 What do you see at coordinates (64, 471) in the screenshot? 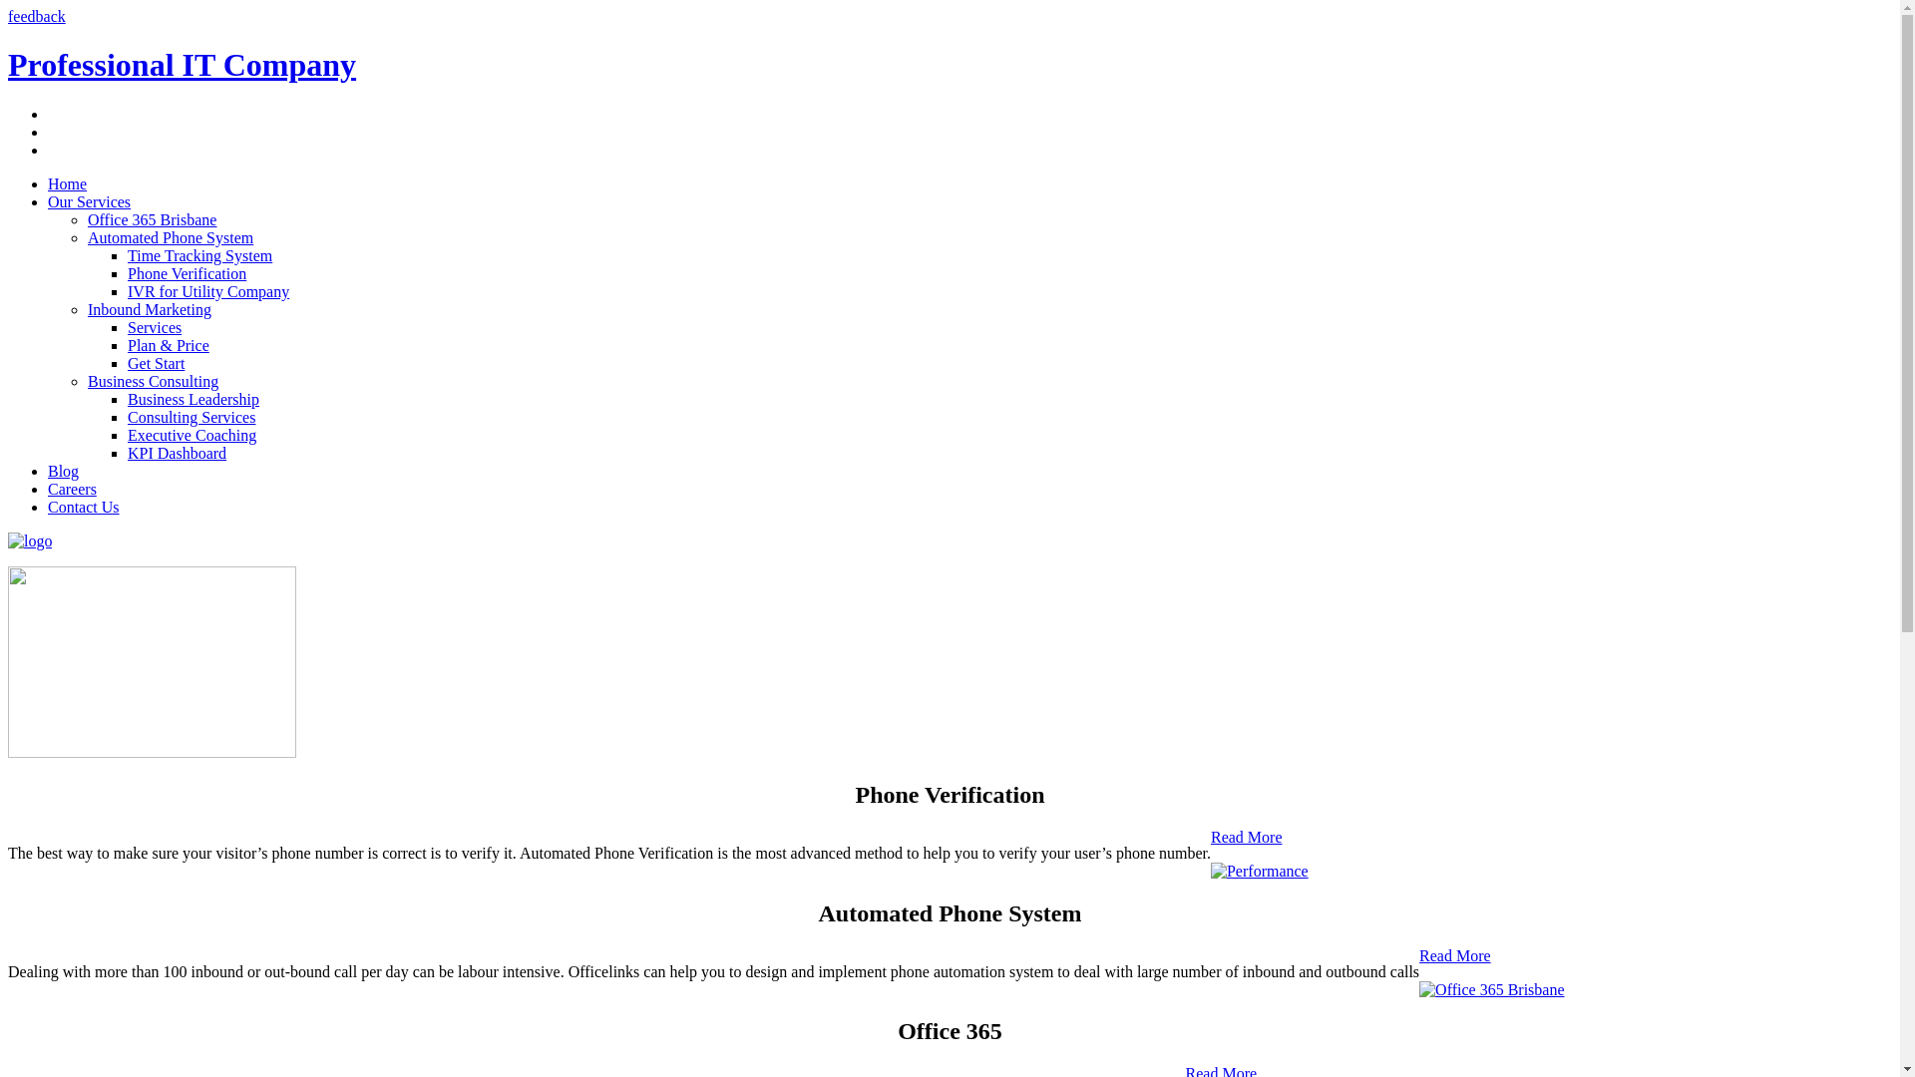
I see `Blog` at bounding box center [64, 471].